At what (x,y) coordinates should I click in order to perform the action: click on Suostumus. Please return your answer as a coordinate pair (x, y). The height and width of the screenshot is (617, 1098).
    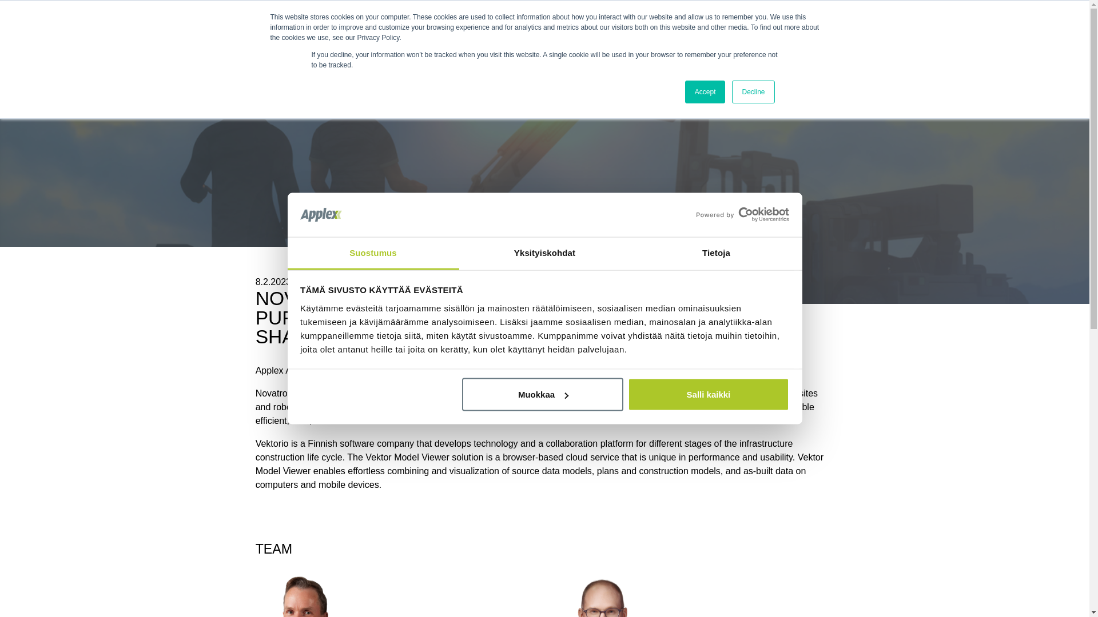
    Looking at the image, I should click on (373, 253).